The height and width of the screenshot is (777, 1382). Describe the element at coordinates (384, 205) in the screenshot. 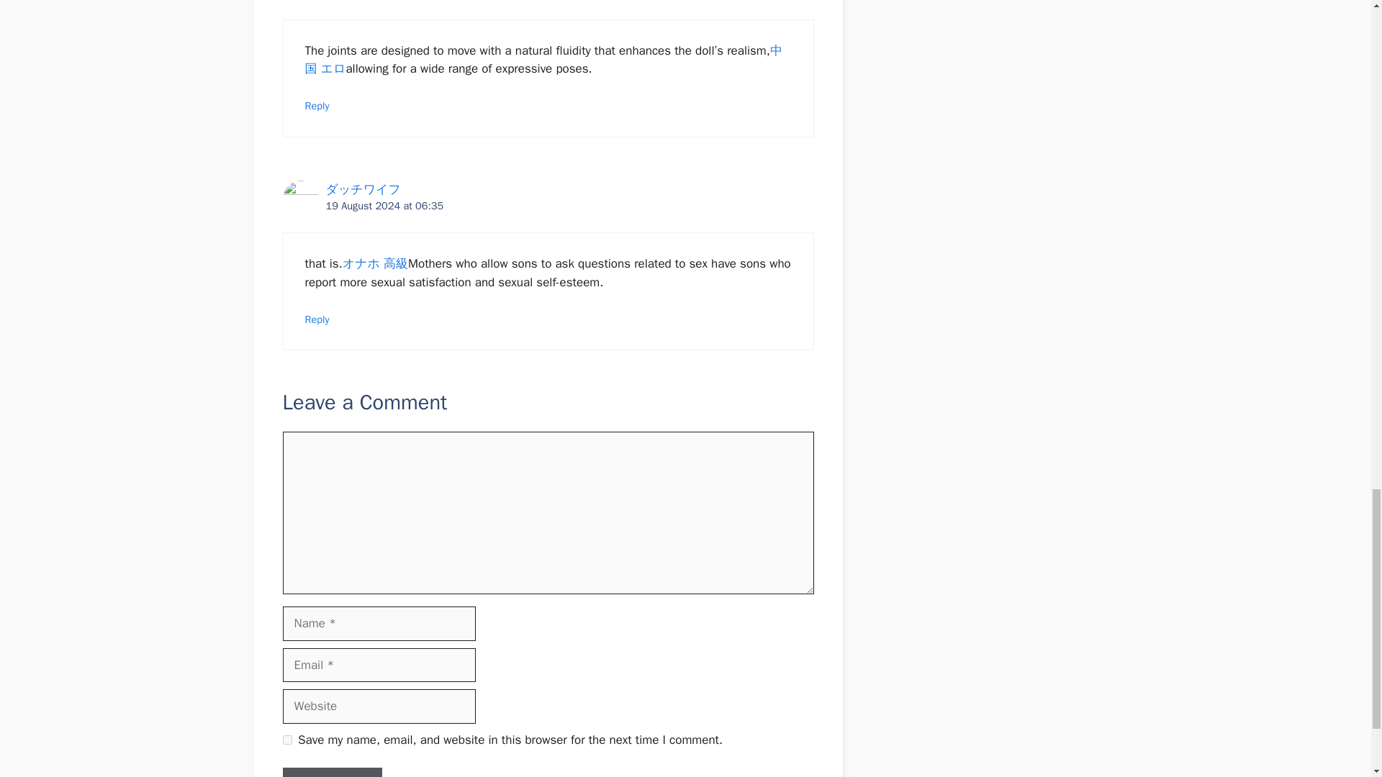

I see `19 August 2024 at 06:35` at that location.